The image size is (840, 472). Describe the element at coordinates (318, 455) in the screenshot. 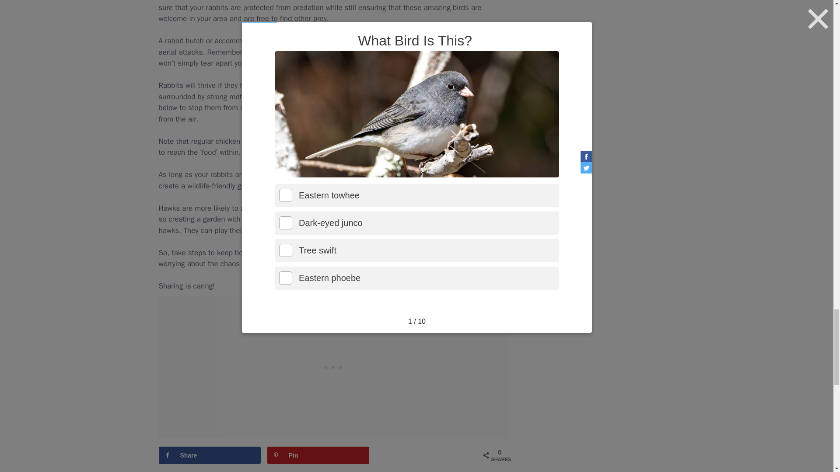

I see `Save to Pinterest` at that location.